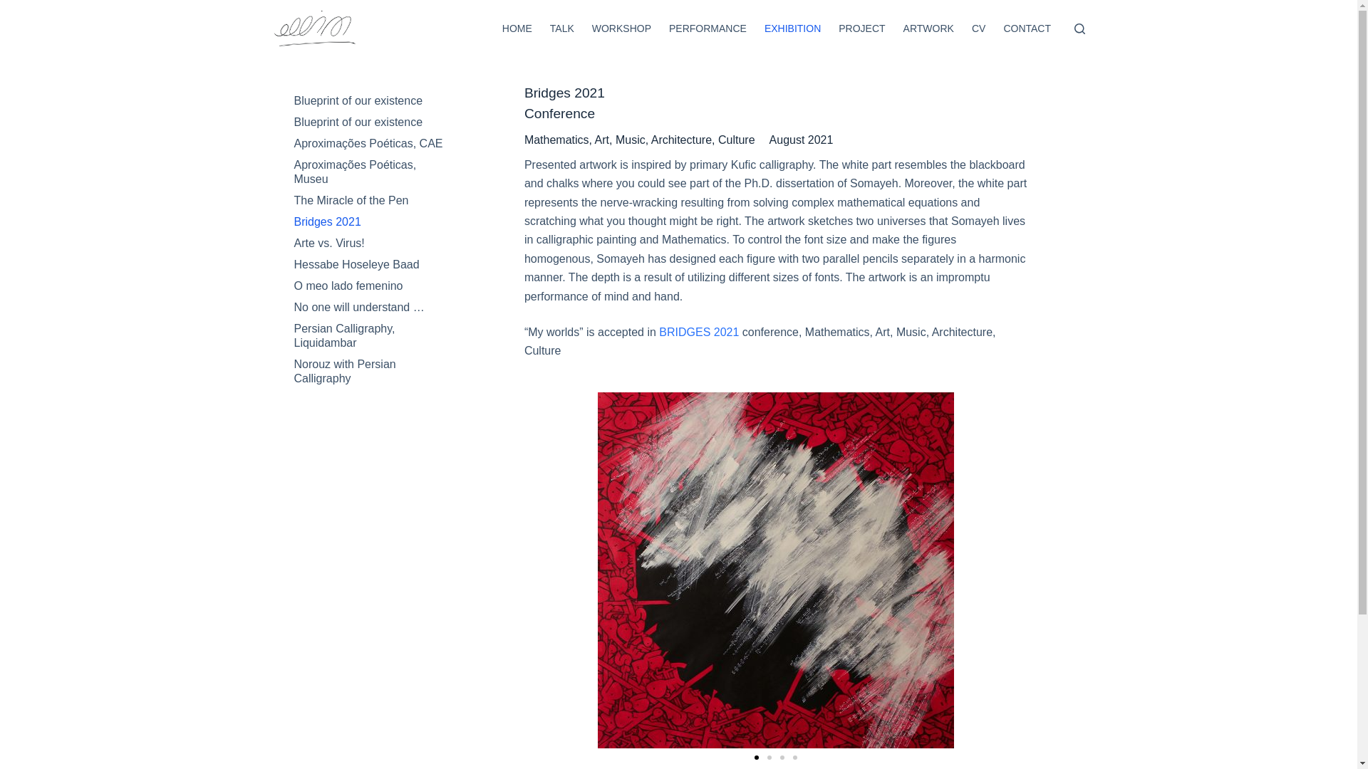 This screenshot has height=769, width=1368. Describe the element at coordinates (369, 122) in the screenshot. I see `Blueprint of our existence` at that location.